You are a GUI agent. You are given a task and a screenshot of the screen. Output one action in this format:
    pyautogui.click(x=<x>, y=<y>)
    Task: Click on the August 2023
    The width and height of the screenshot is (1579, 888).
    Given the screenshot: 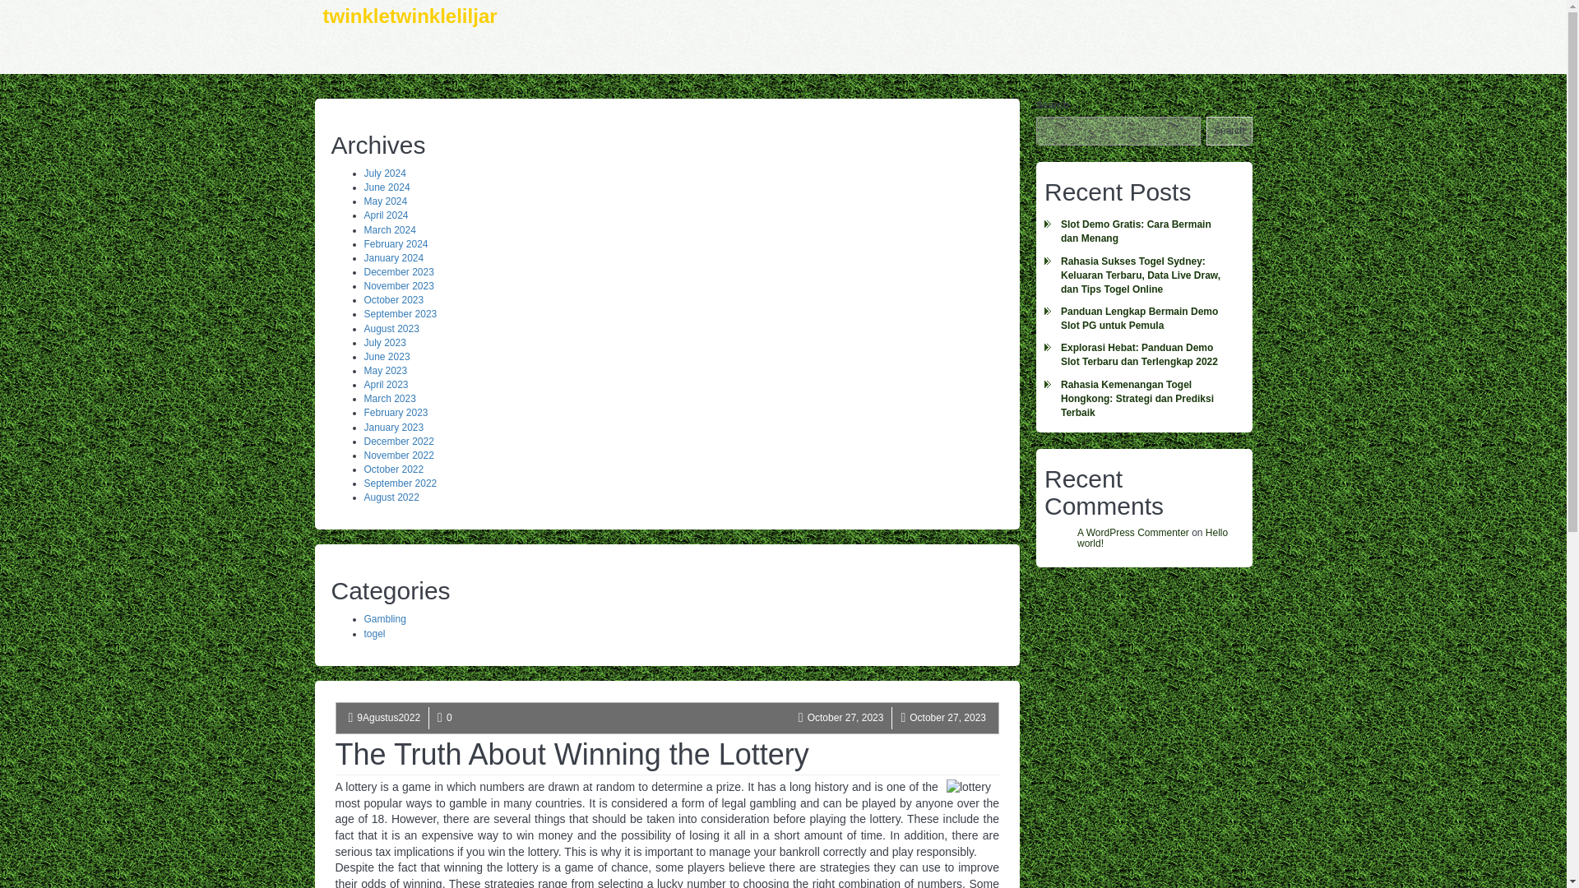 What is the action you would take?
    pyautogui.click(x=390, y=329)
    